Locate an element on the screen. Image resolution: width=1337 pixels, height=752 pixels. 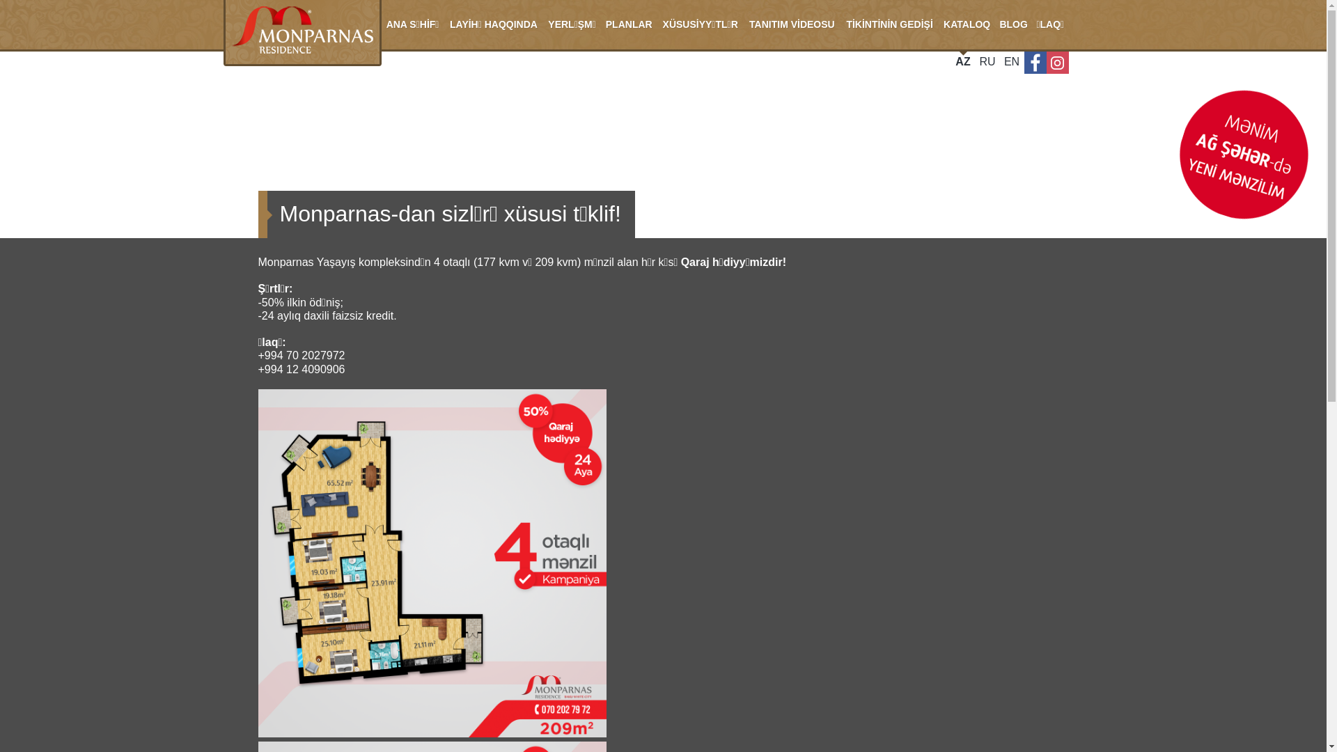
KATALOQ is located at coordinates (967, 25).